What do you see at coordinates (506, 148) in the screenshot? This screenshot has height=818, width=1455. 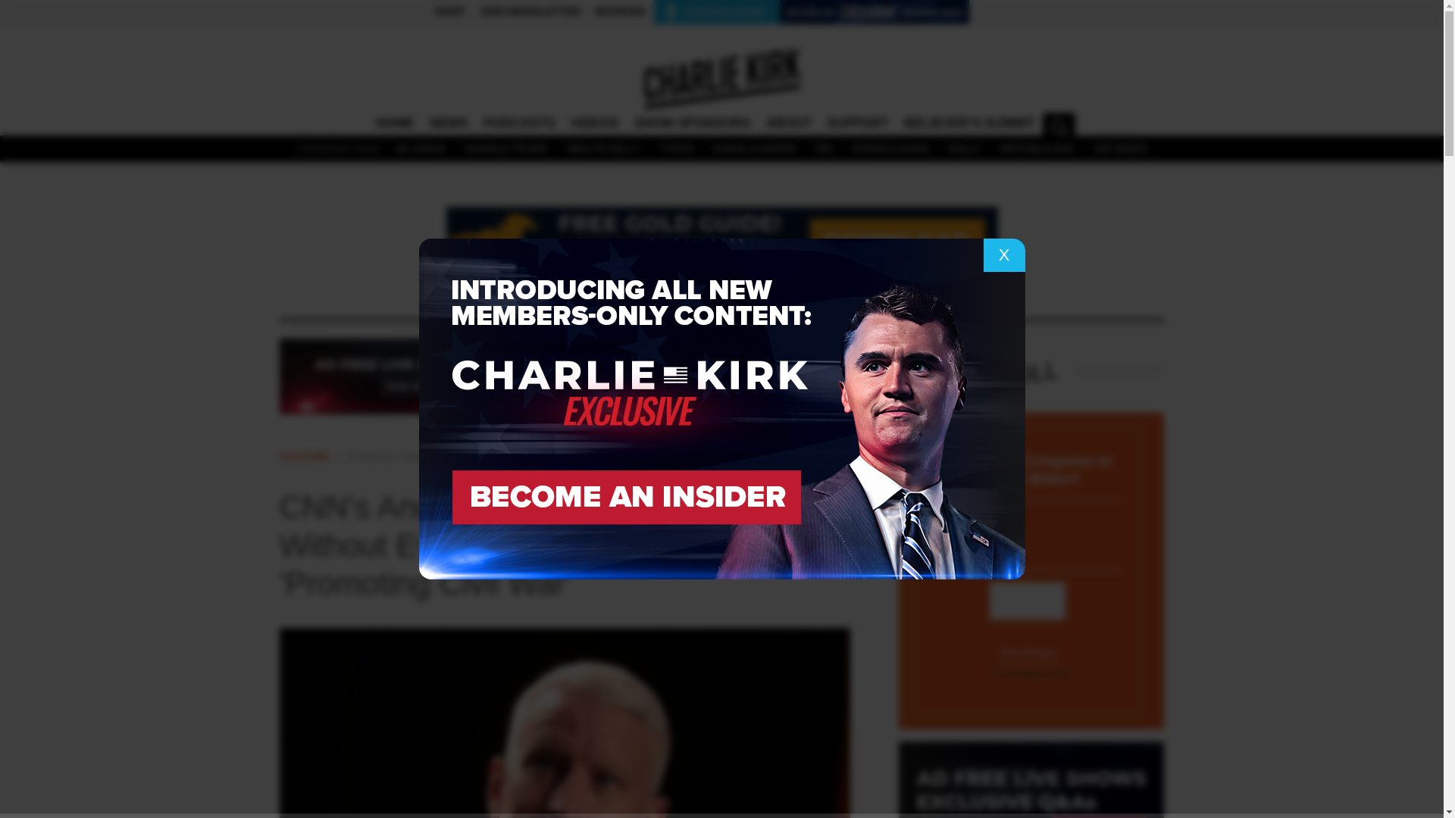 I see `DONALD TRUMP` at bounding box center [506, 148].